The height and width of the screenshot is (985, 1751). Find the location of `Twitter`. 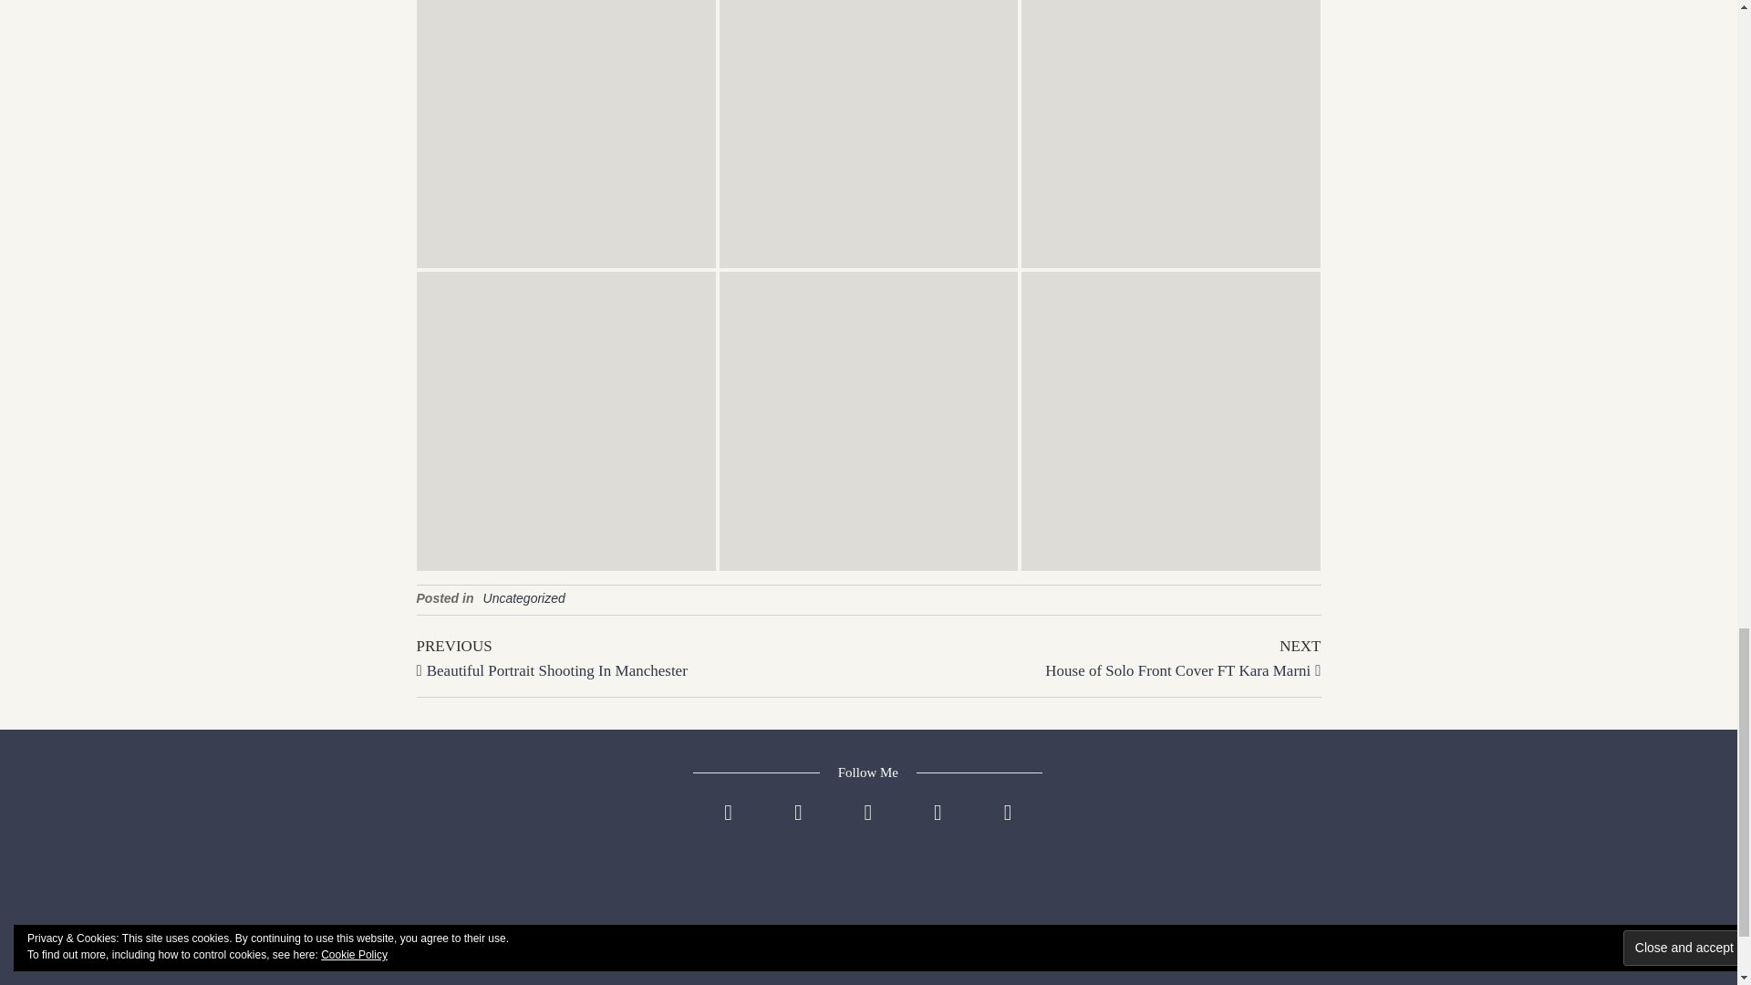

Twitter is located at coordinates (728, 826).